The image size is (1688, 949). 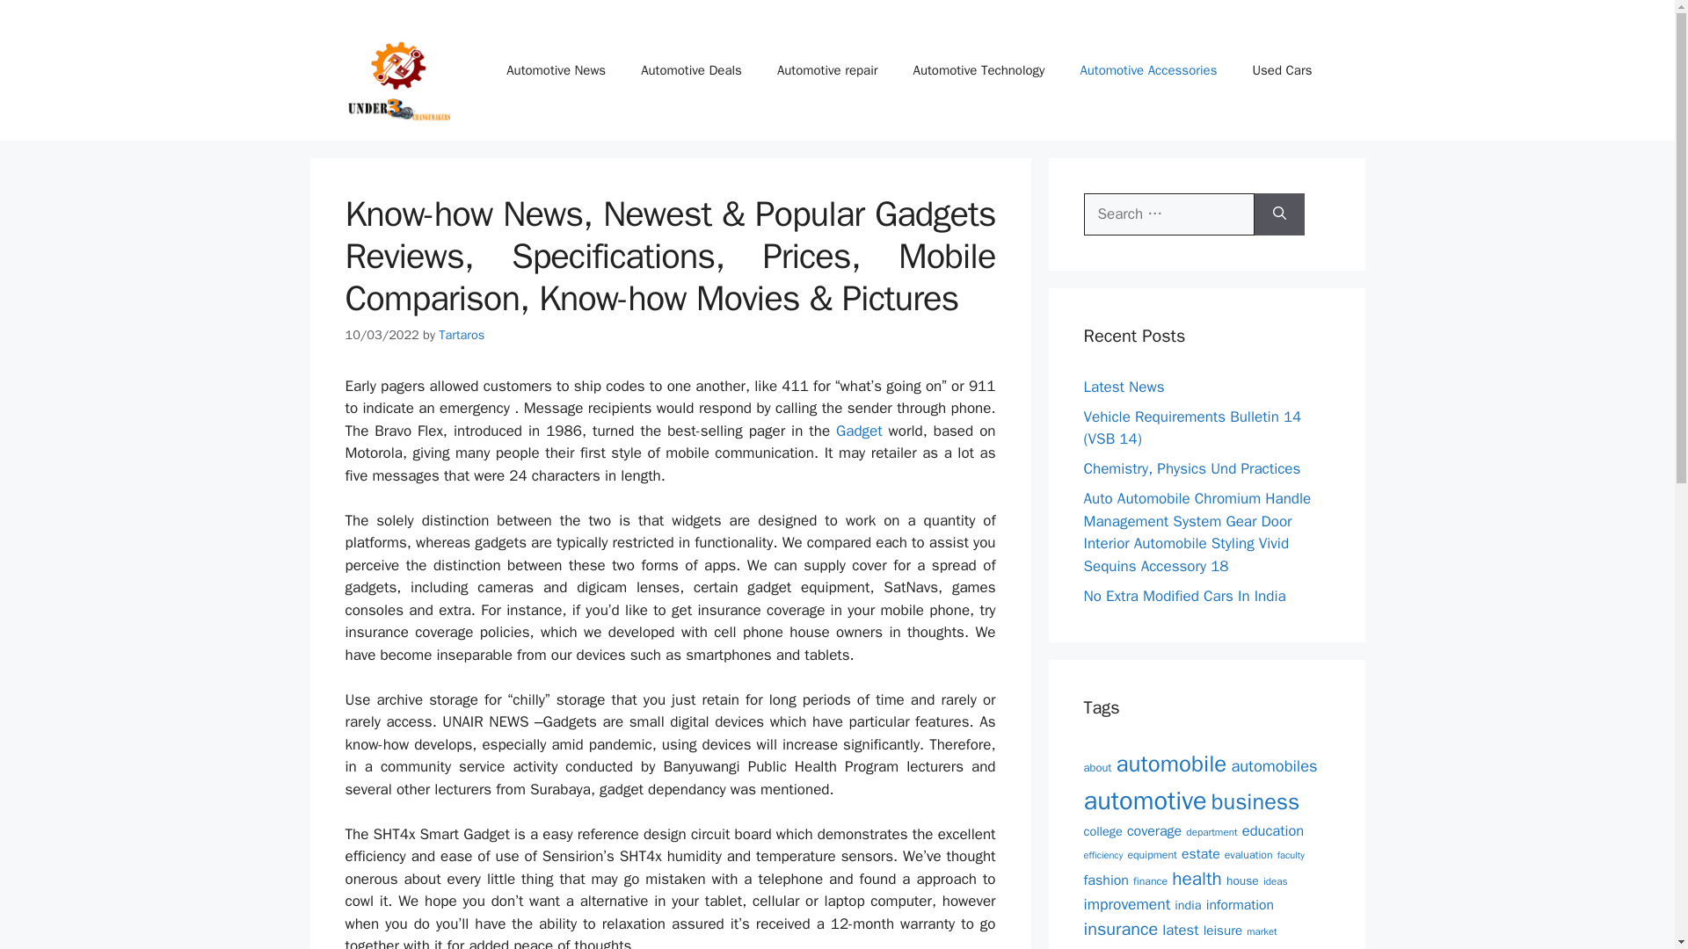 I want to click on coverage, so click(x=1154, y=831).